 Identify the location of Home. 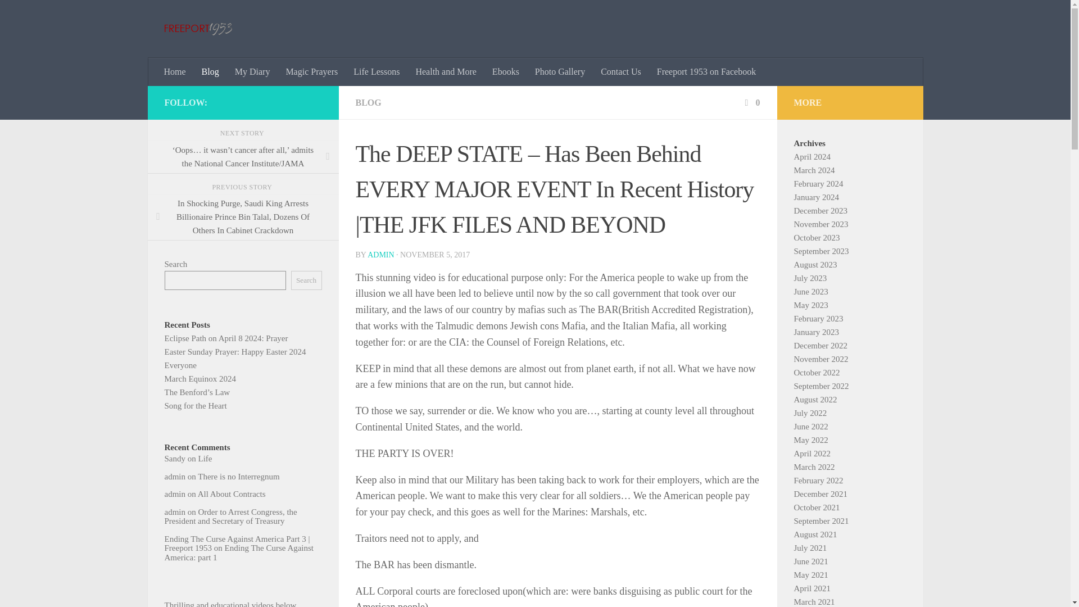
(175, 72).